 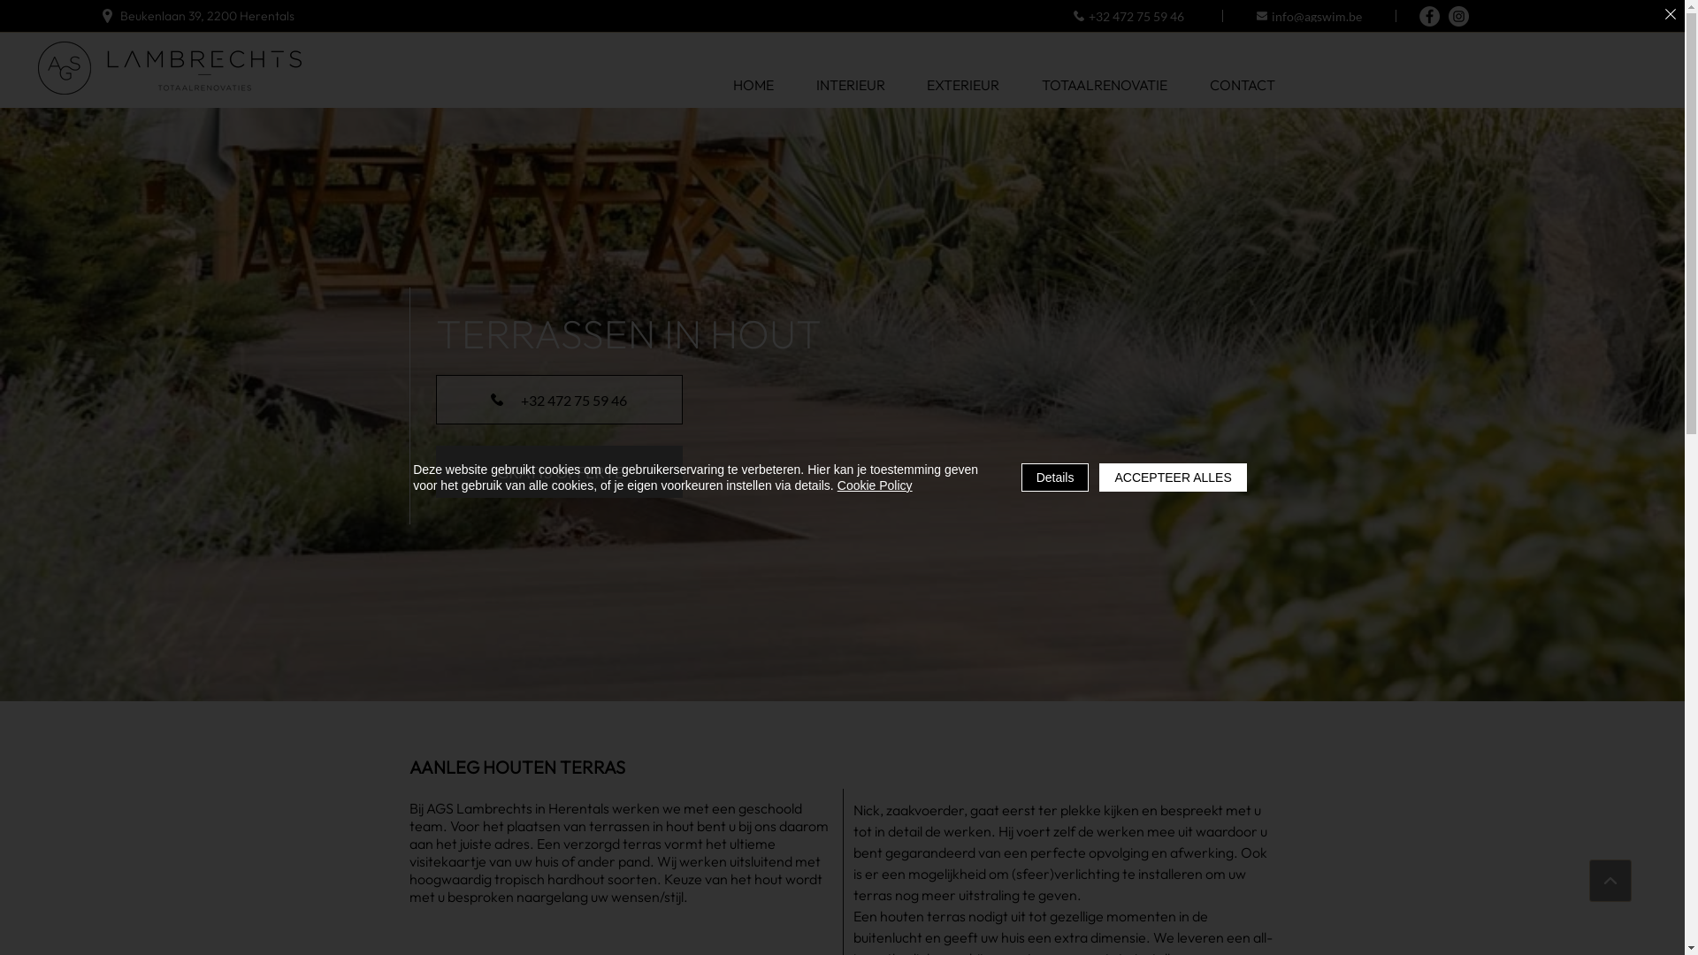 I want to click on TOTAALRENOVATIE, so click(x=1105, y=85).